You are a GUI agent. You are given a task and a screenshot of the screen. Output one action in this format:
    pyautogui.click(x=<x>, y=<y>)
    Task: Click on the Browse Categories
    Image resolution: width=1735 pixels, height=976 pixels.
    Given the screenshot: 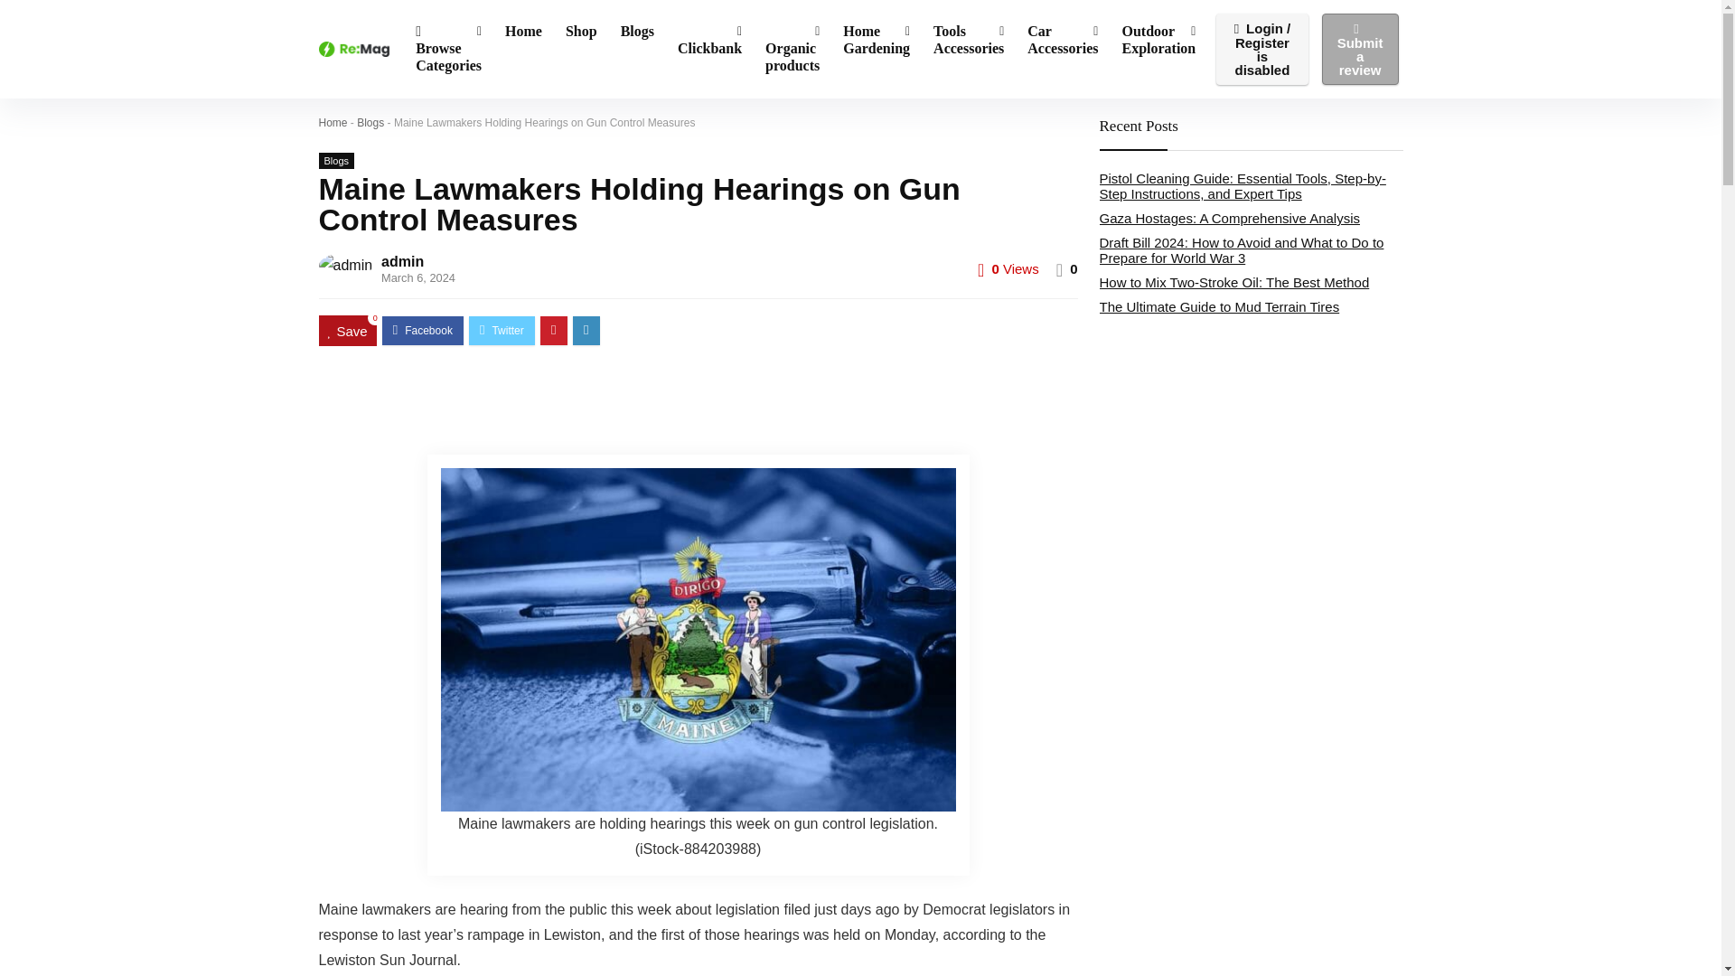 What is the action you would take?
    pyautogui.click(x=448, y=49)
    